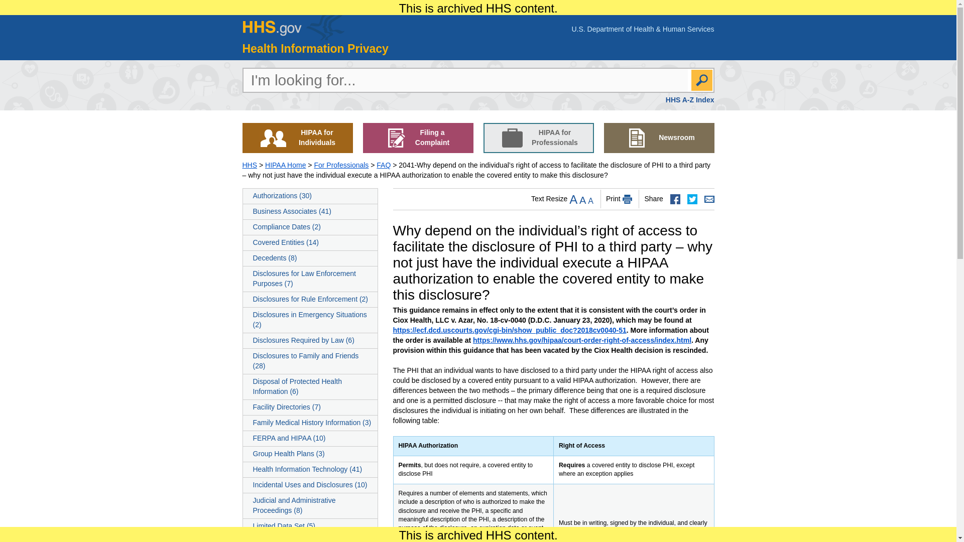 The width and height of the screenshot is (964, 542). I want to click on Health Information Privacy, so click(315, 49).